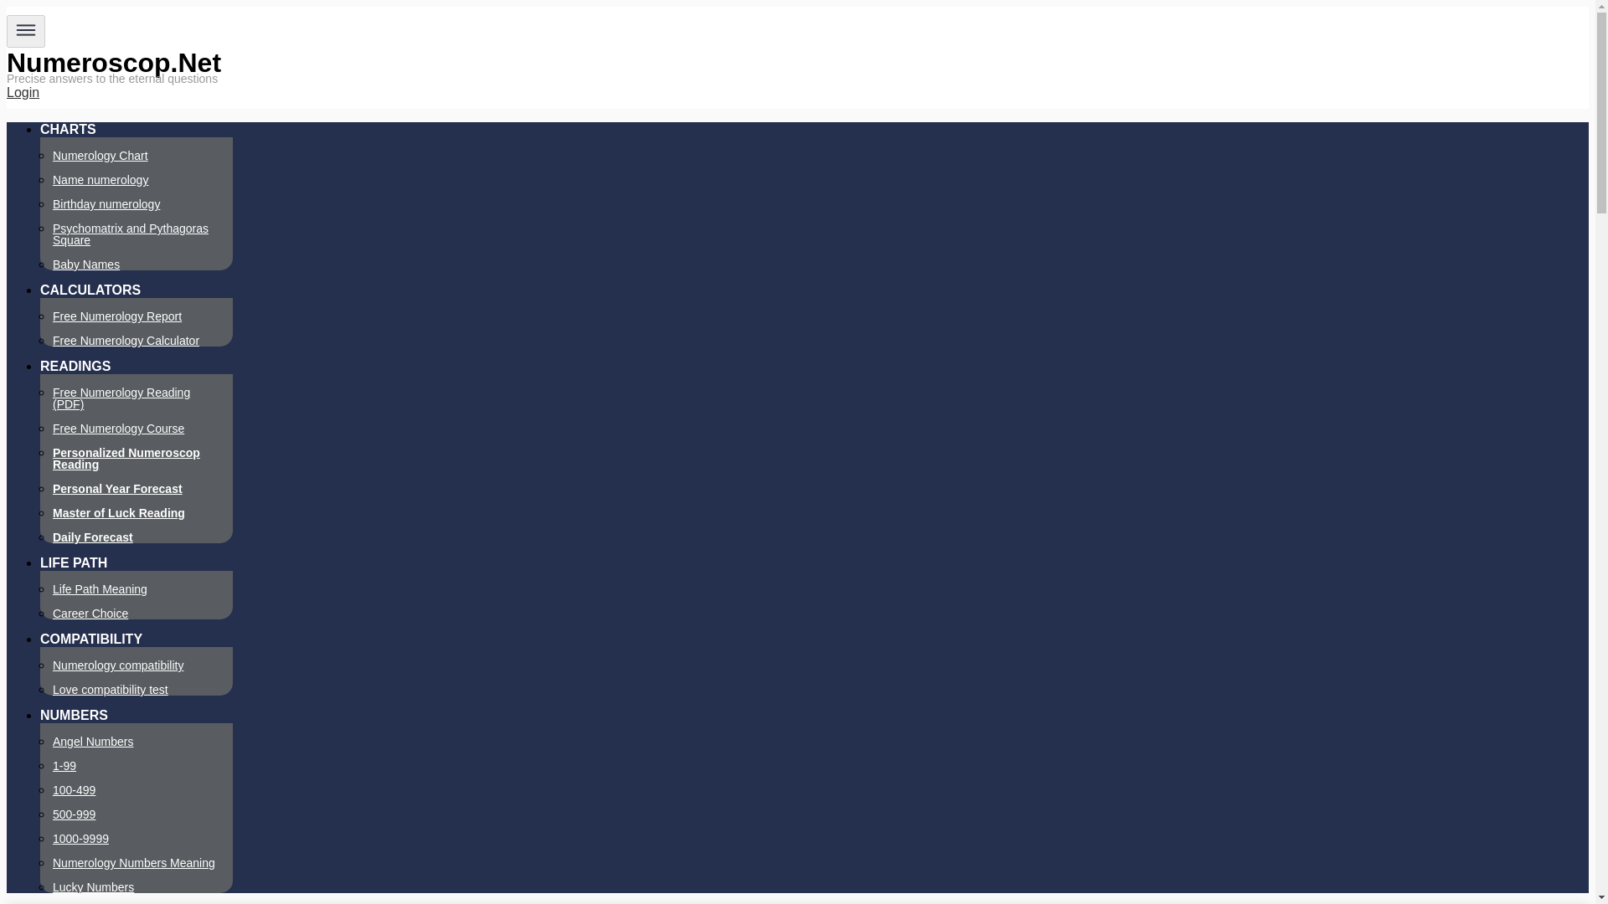  What do you see at coordinates (126, 340) in the screenshot?
I see `Free Numerology Calculator` at bounding box center [126, 340].